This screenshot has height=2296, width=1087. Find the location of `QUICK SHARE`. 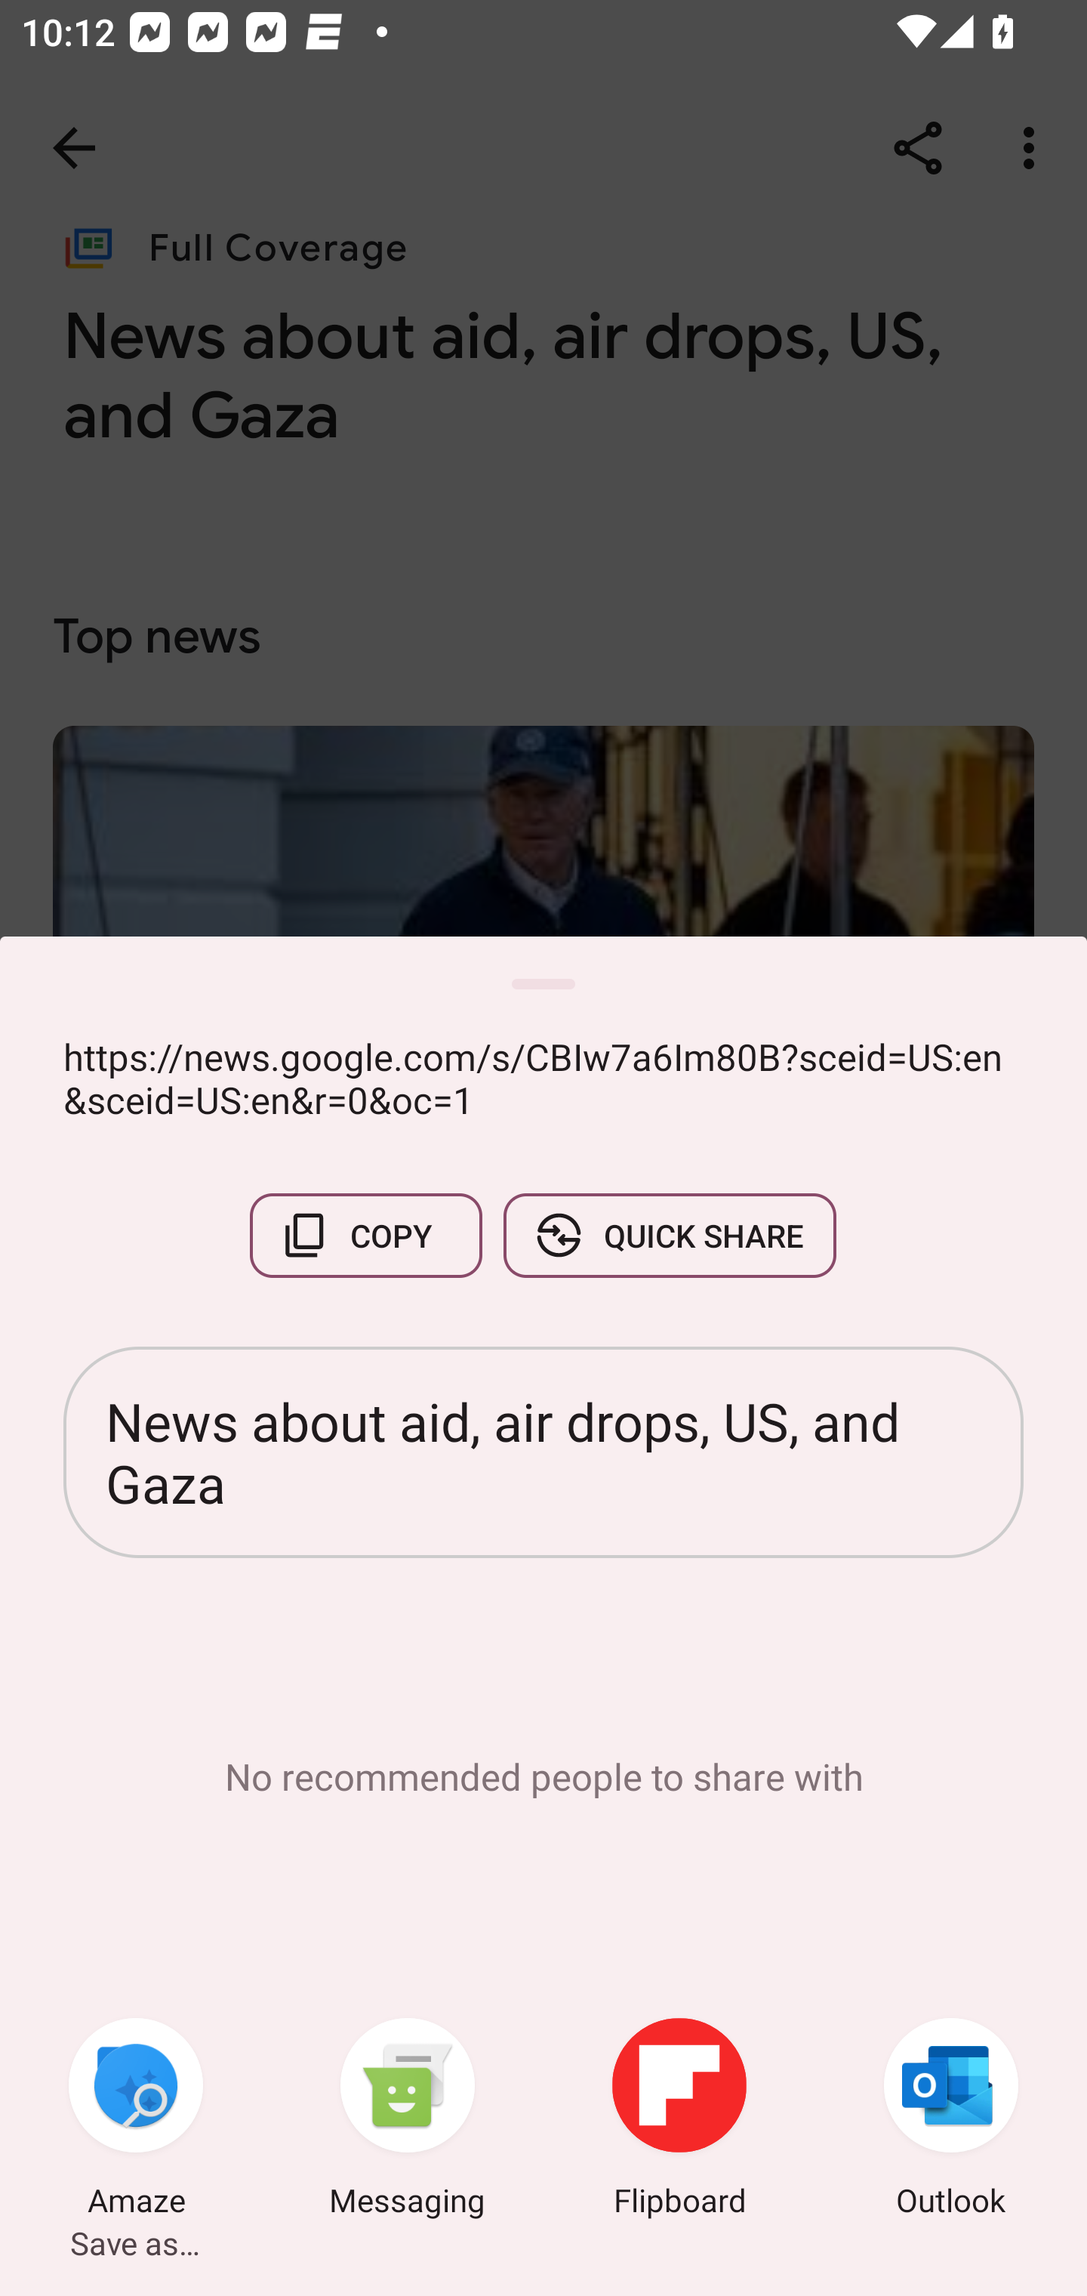

QUICK SHARE is located at coordinates (669, 1236).